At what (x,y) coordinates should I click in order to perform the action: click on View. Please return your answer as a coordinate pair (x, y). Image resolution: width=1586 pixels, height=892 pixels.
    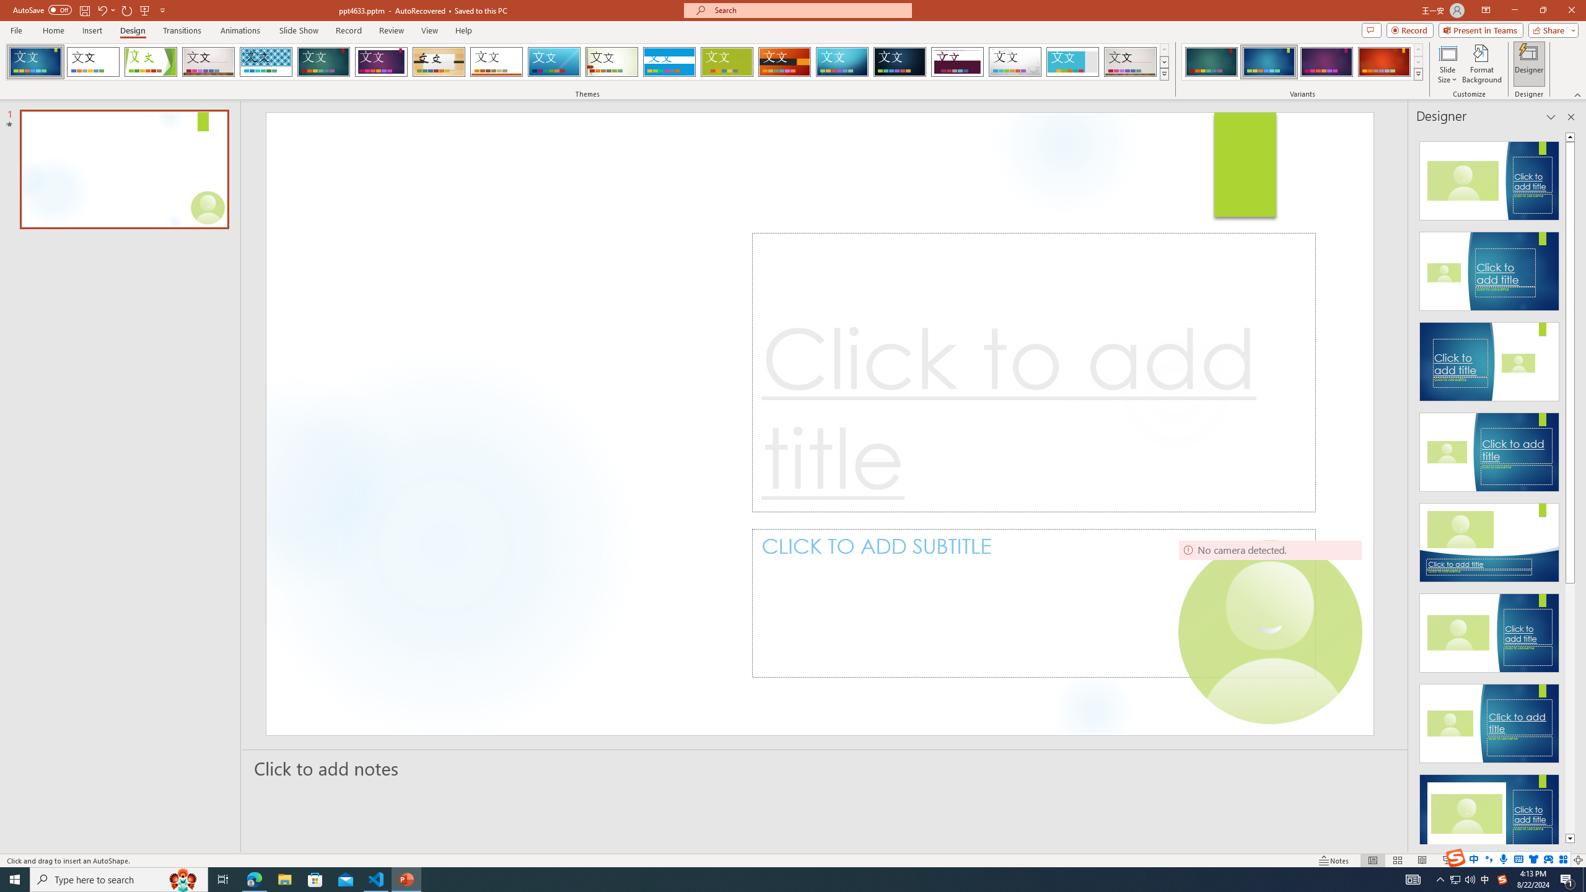
    Looking at the image, I should click on (430, 30).